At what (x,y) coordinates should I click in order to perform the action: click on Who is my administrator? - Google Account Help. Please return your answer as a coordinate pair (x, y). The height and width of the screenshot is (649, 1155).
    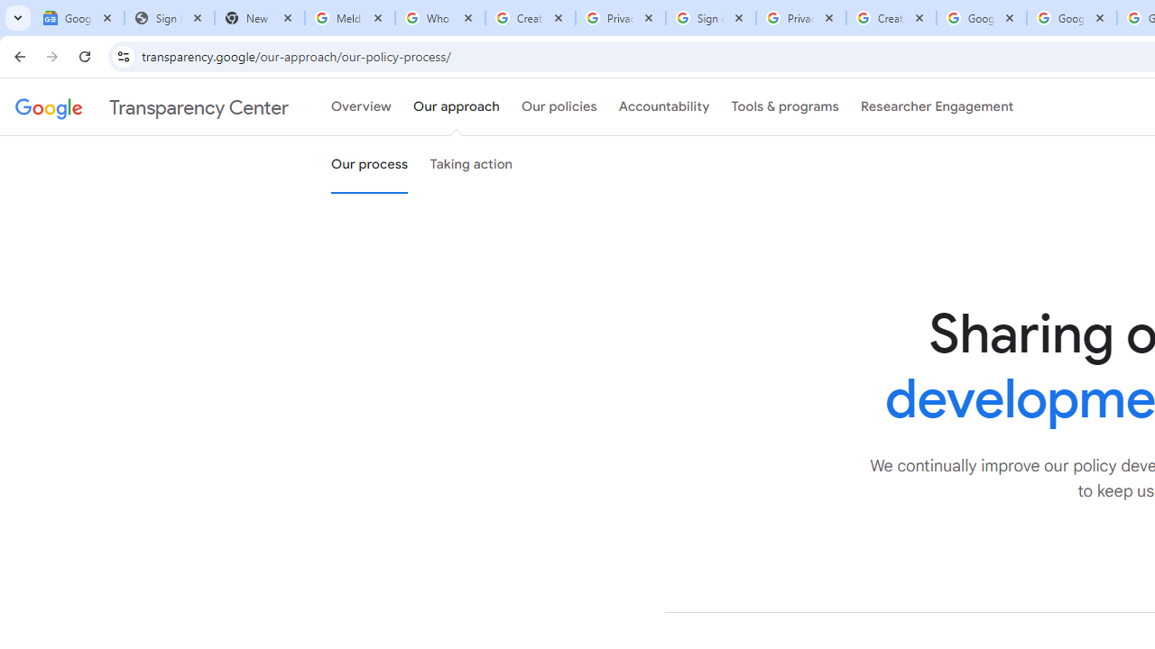
    Looking at the image, I should click on (439, 18).